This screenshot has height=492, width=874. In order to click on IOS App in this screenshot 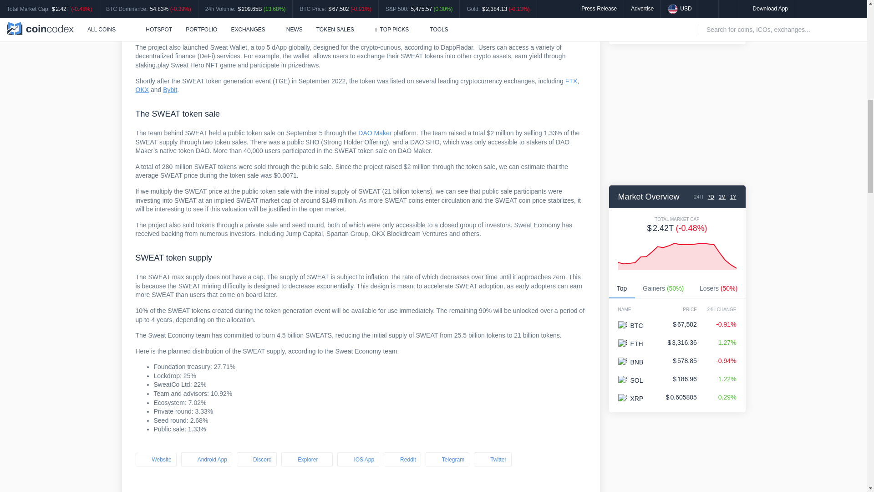, I will do `click(358, 459)`.